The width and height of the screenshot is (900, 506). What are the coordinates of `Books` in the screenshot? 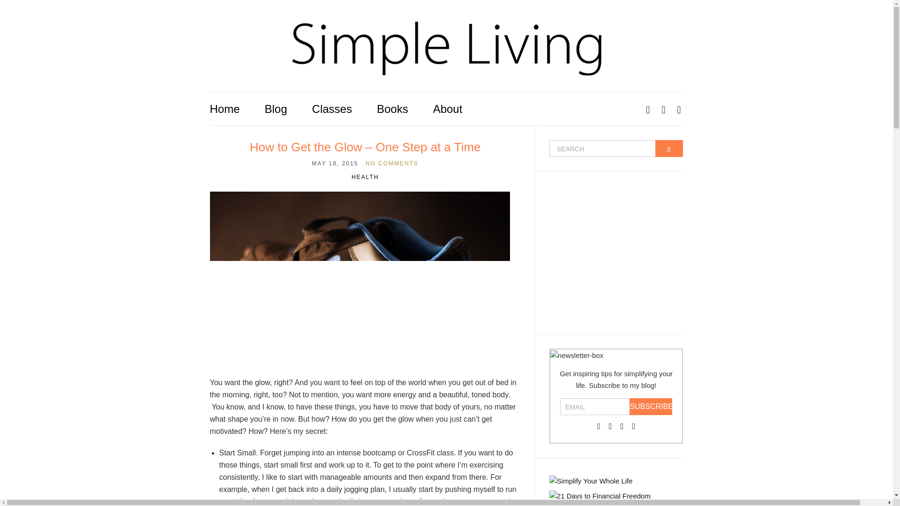 It's located at (393, 109).